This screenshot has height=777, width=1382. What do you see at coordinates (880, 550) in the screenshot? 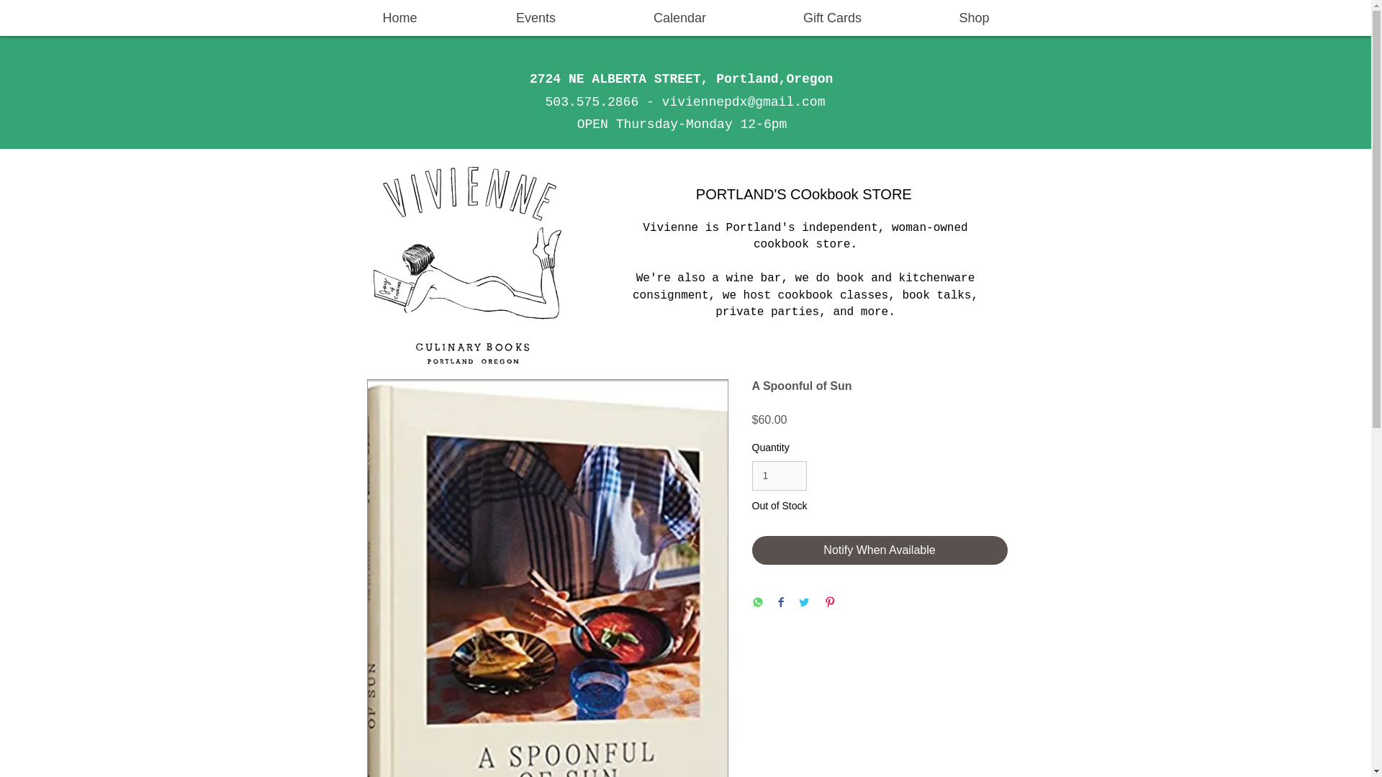
I see `Notify When Available` at bounding box center [880, 550].